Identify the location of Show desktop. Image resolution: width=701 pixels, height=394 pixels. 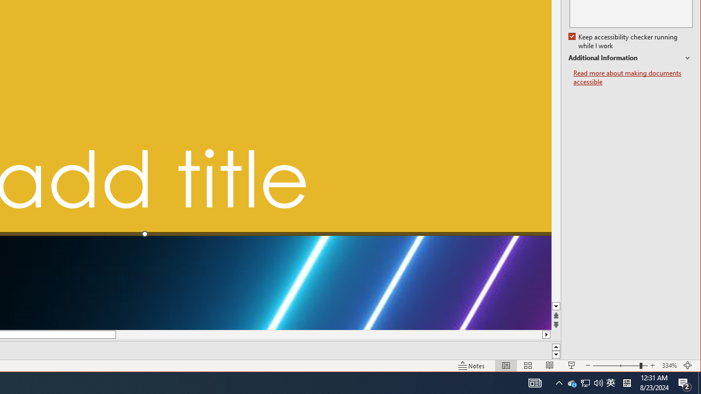
(699, 383).